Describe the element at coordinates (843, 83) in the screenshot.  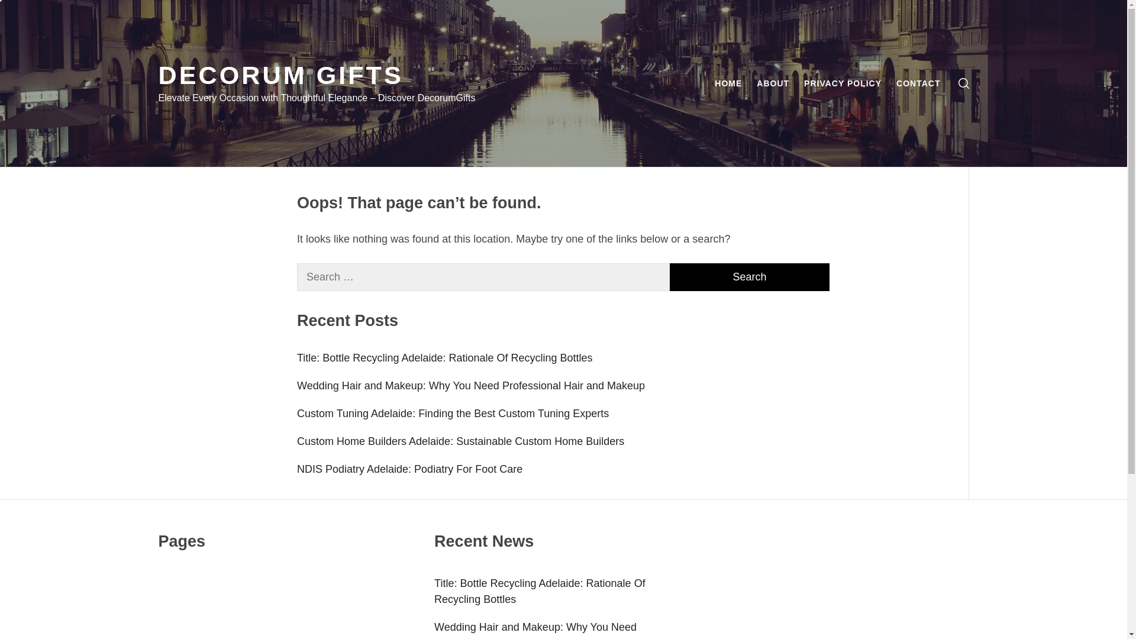
I see `PRIVACY POLICY` at that location.